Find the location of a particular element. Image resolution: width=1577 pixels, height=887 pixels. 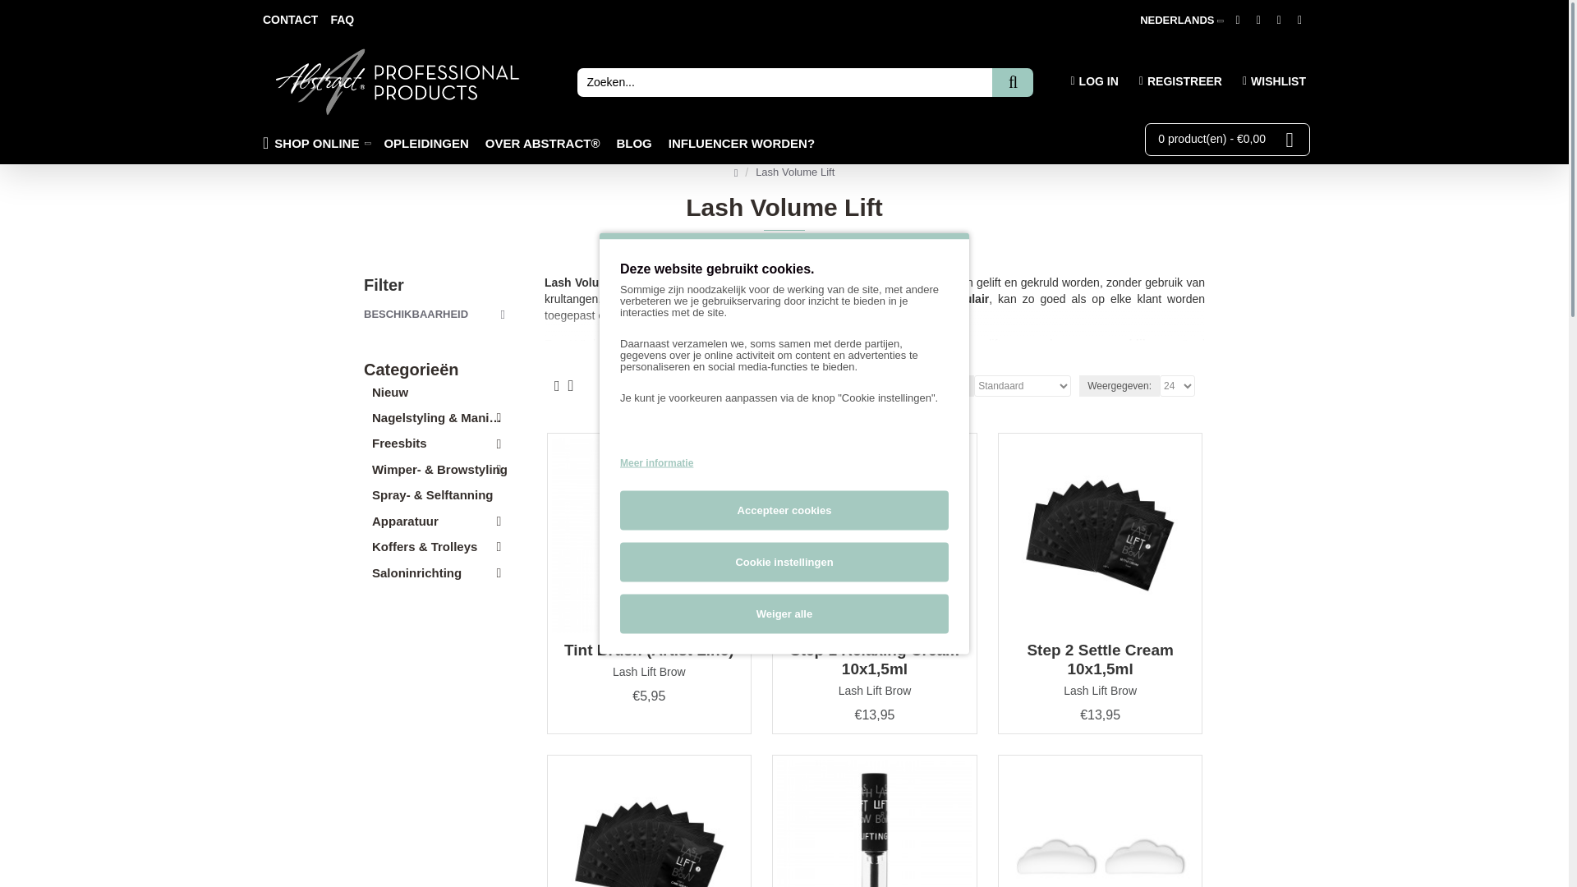

Lash Volume Lift is located at coordinates (794, 172).